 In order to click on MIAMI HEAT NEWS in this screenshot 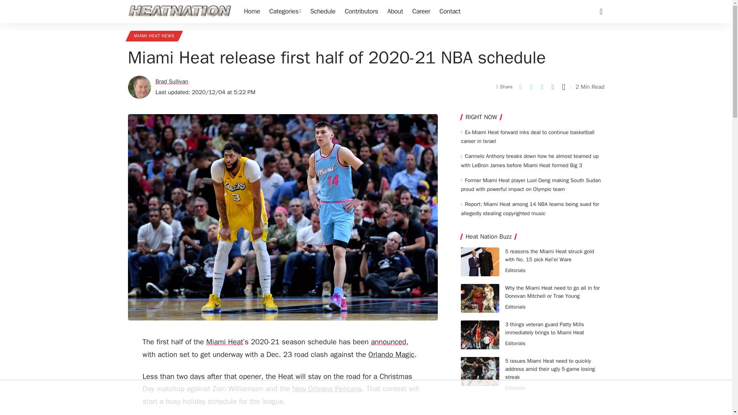, I will do `click(154, 36)`.